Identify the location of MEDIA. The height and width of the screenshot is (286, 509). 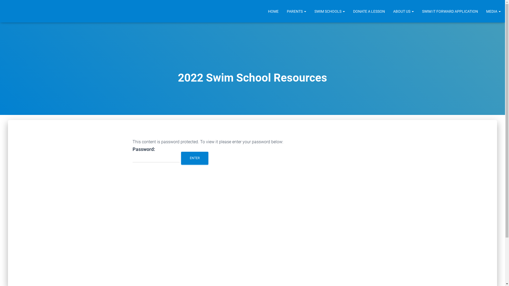
(493, 11).